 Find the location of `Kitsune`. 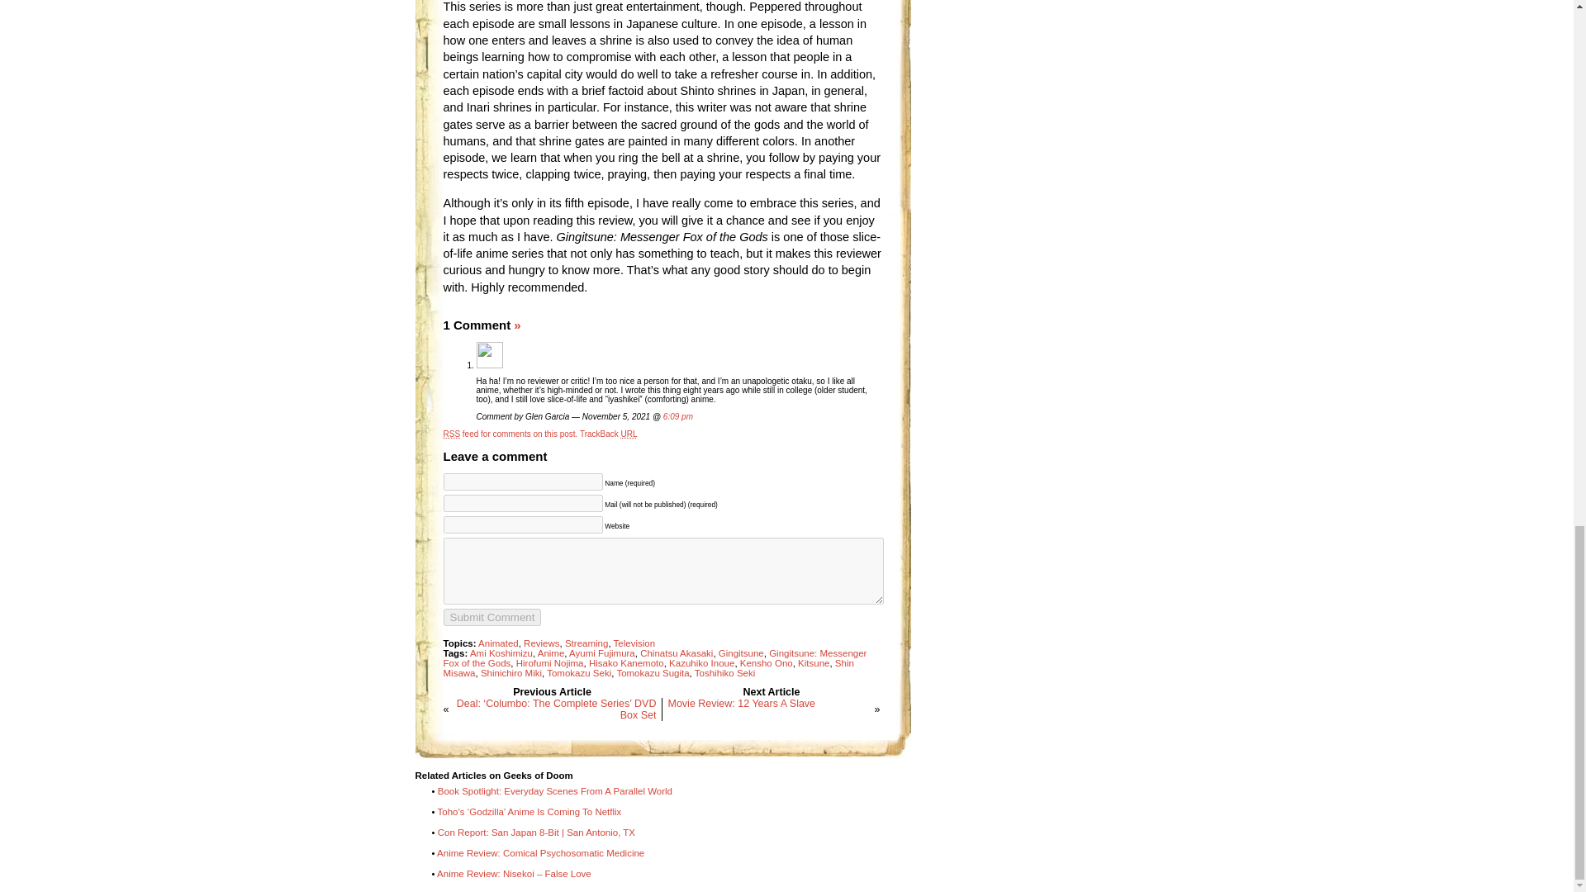

Kitsune is located at coordinates (813, 662).